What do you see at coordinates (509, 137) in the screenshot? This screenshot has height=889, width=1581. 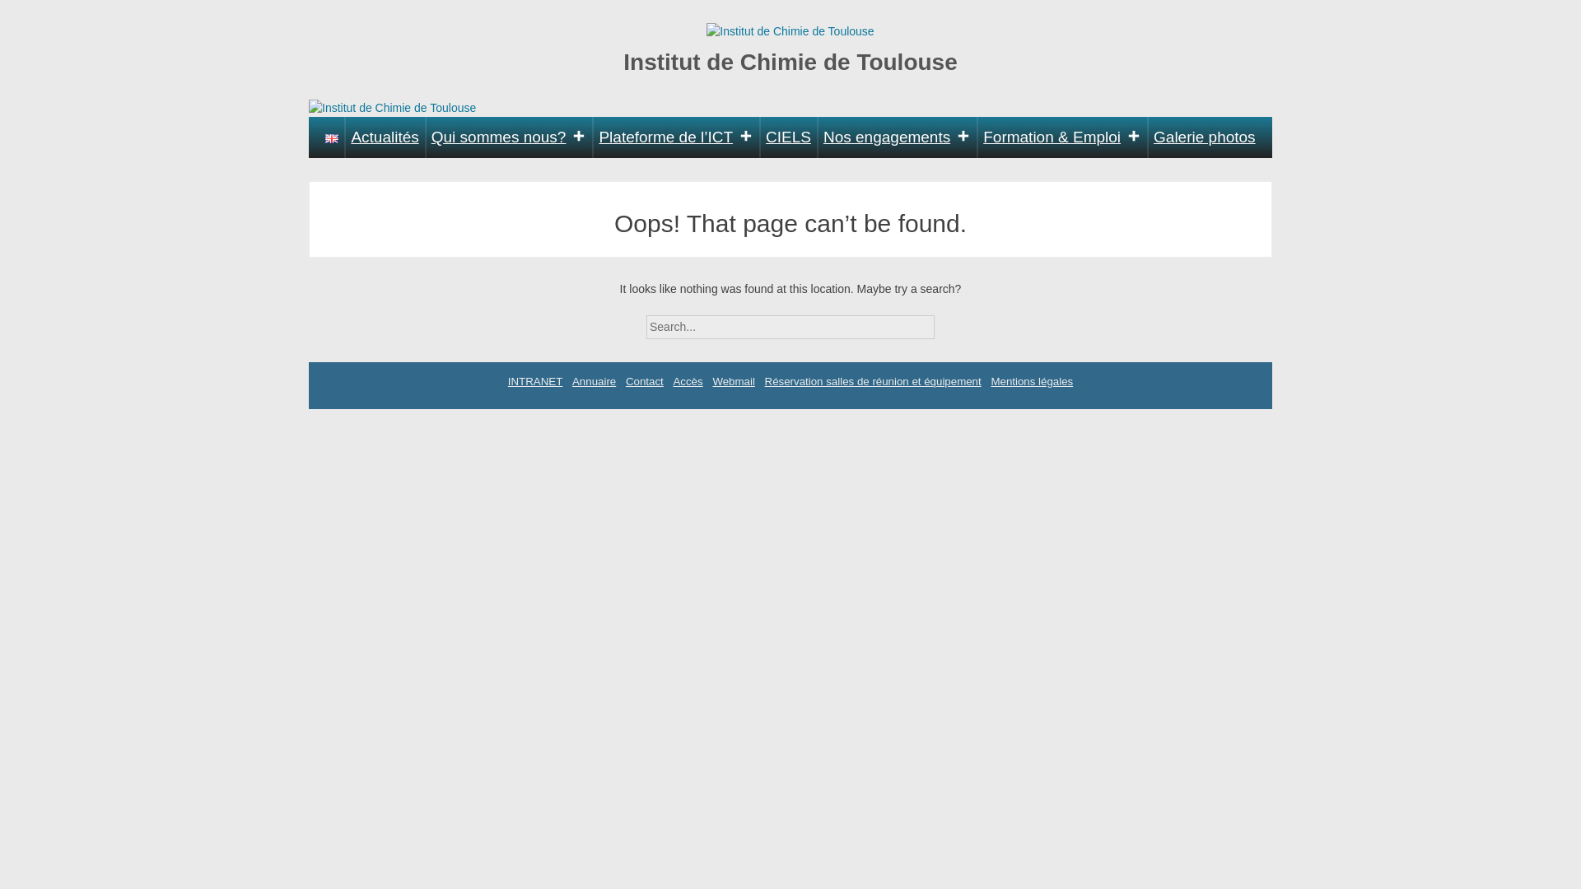 I see `Qui sommes nous?` at bounding box center [509, 137].